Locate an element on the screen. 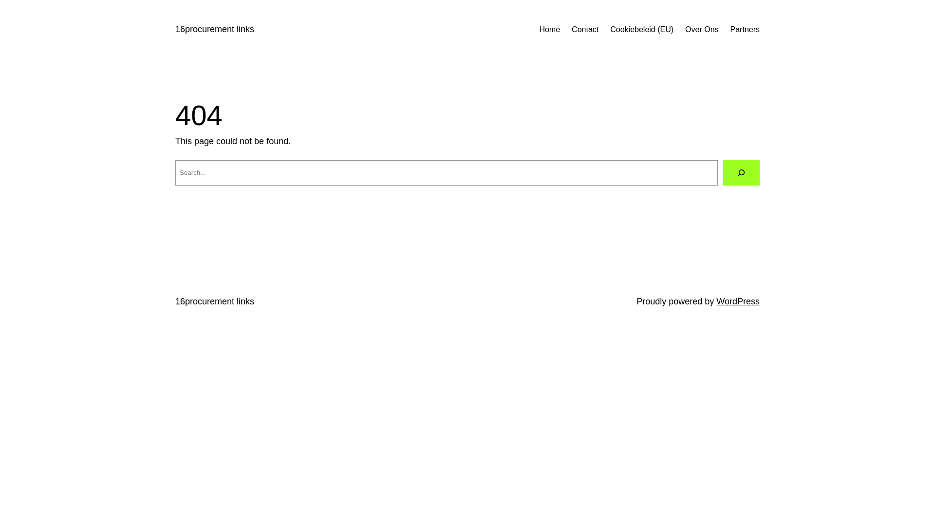 The height and width of the screenshot is (526, 935). 16procurement links is located at coordinates (215, 301).